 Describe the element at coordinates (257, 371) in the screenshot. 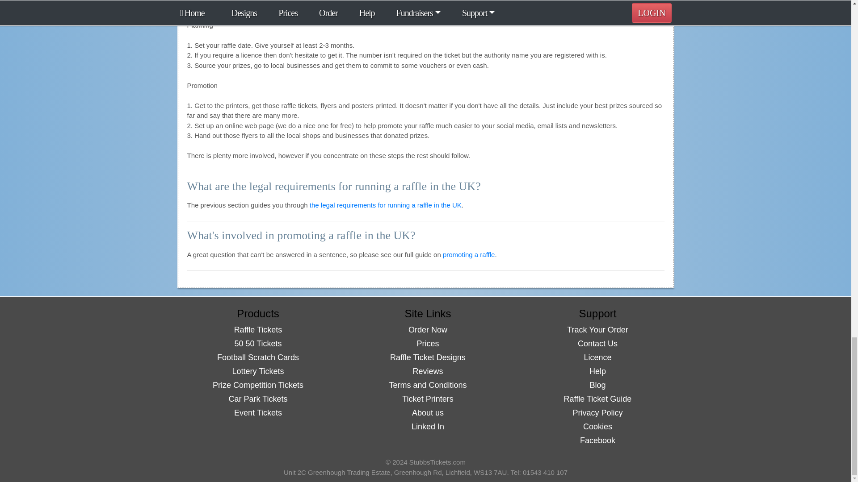

I see `Lottery Tickets` at that location.